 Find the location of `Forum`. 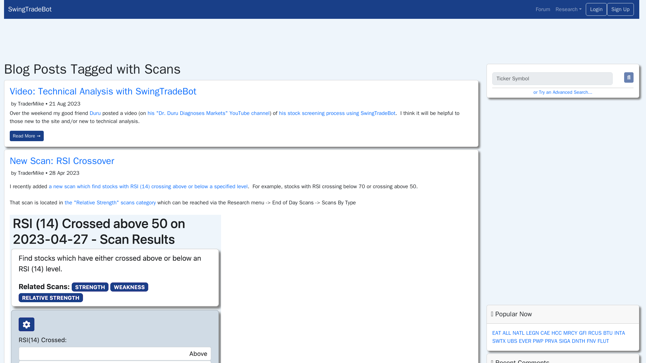

Forum is located at coordinates (543, 9).